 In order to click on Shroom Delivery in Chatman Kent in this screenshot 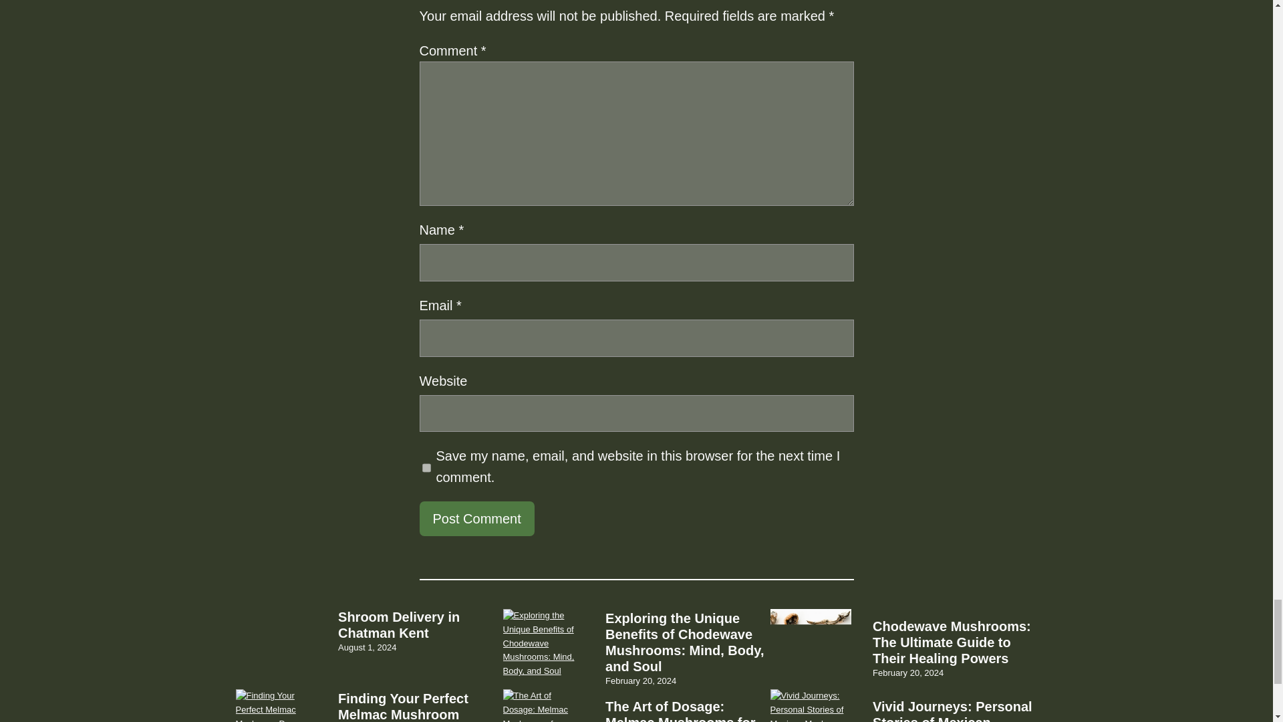, I will do `click(420, 625)`.